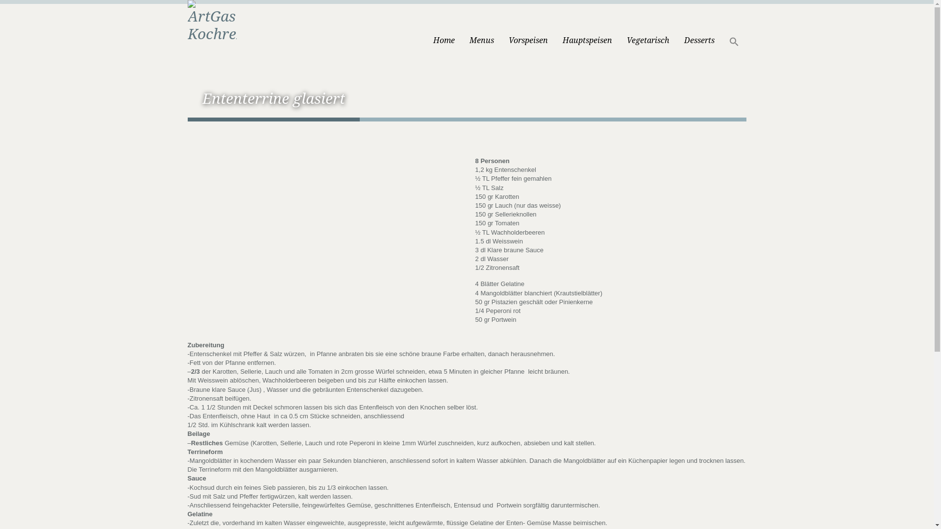 This screenshot has width=941, height=529. Describe the element at coordinates (528, 28) in the screenshot. I see `Vorspeisen` at that location.